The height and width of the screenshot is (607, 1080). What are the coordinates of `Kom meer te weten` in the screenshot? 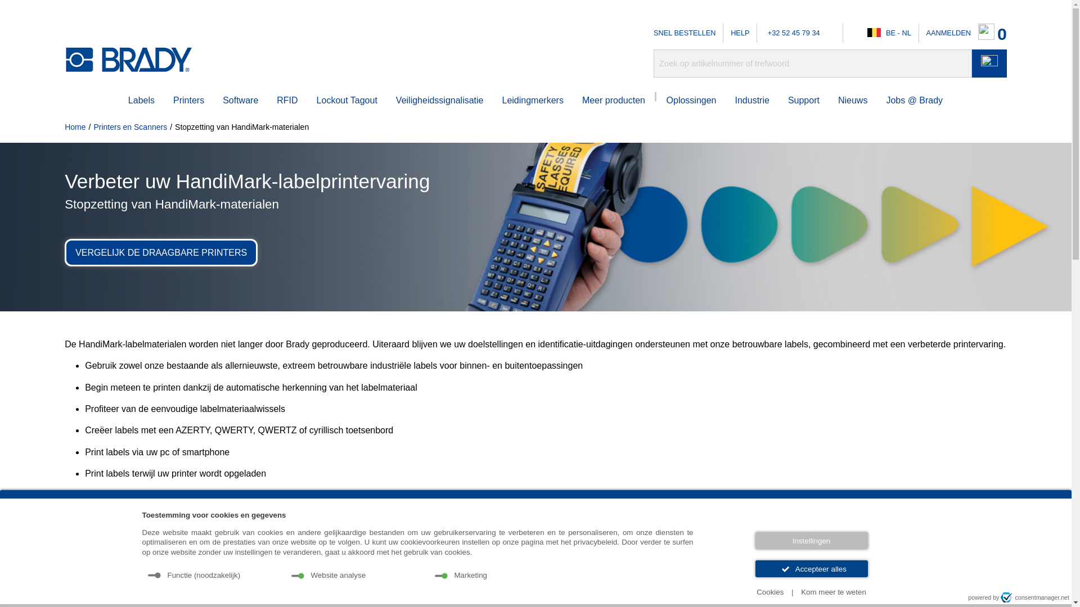 It's located at (834, 592).